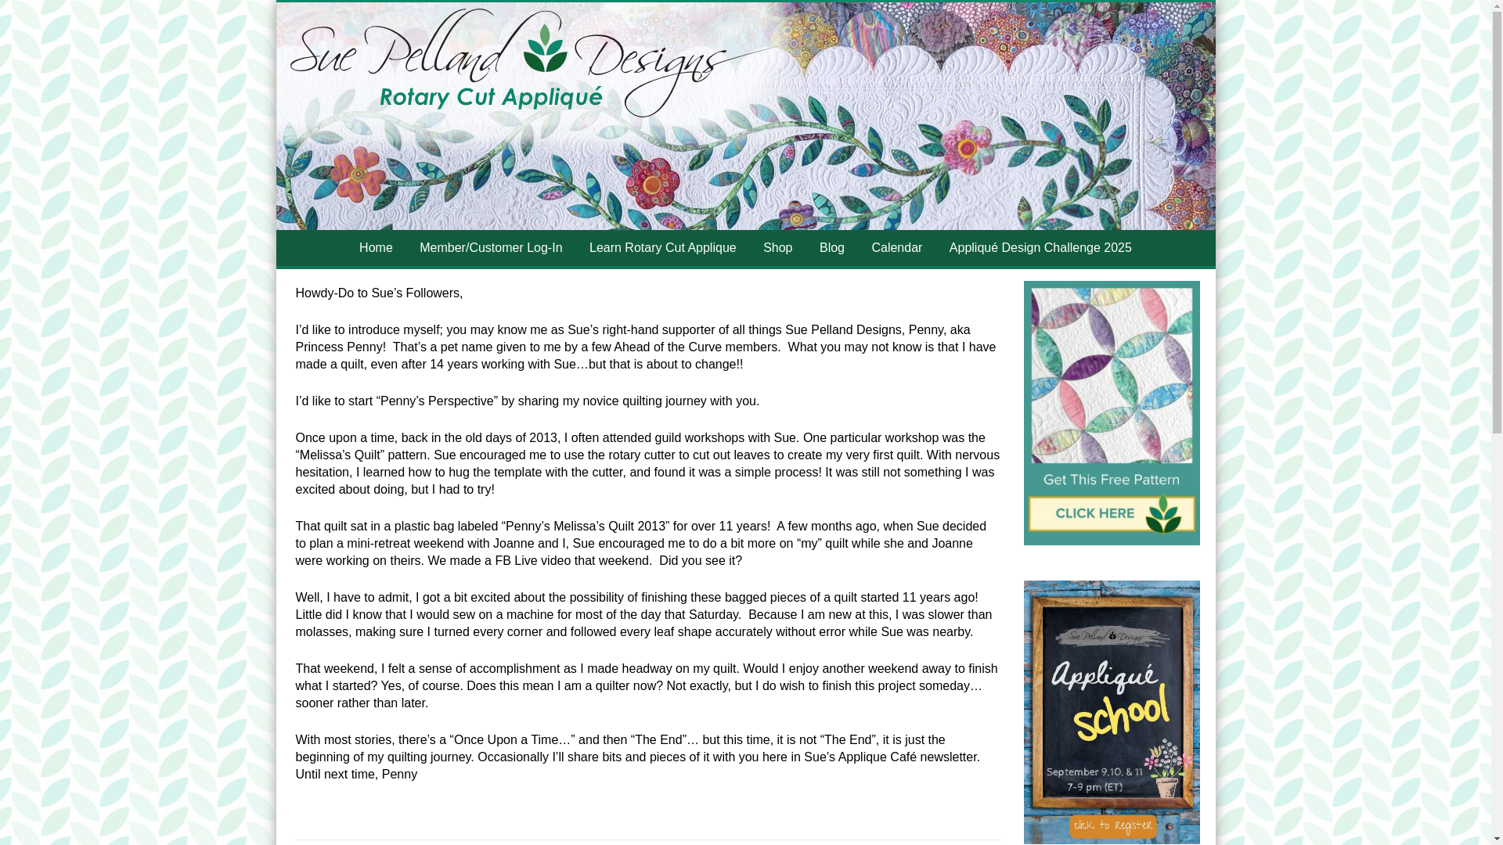  I want to click on Learn Rotary Cut Applique, so click(662, 247).